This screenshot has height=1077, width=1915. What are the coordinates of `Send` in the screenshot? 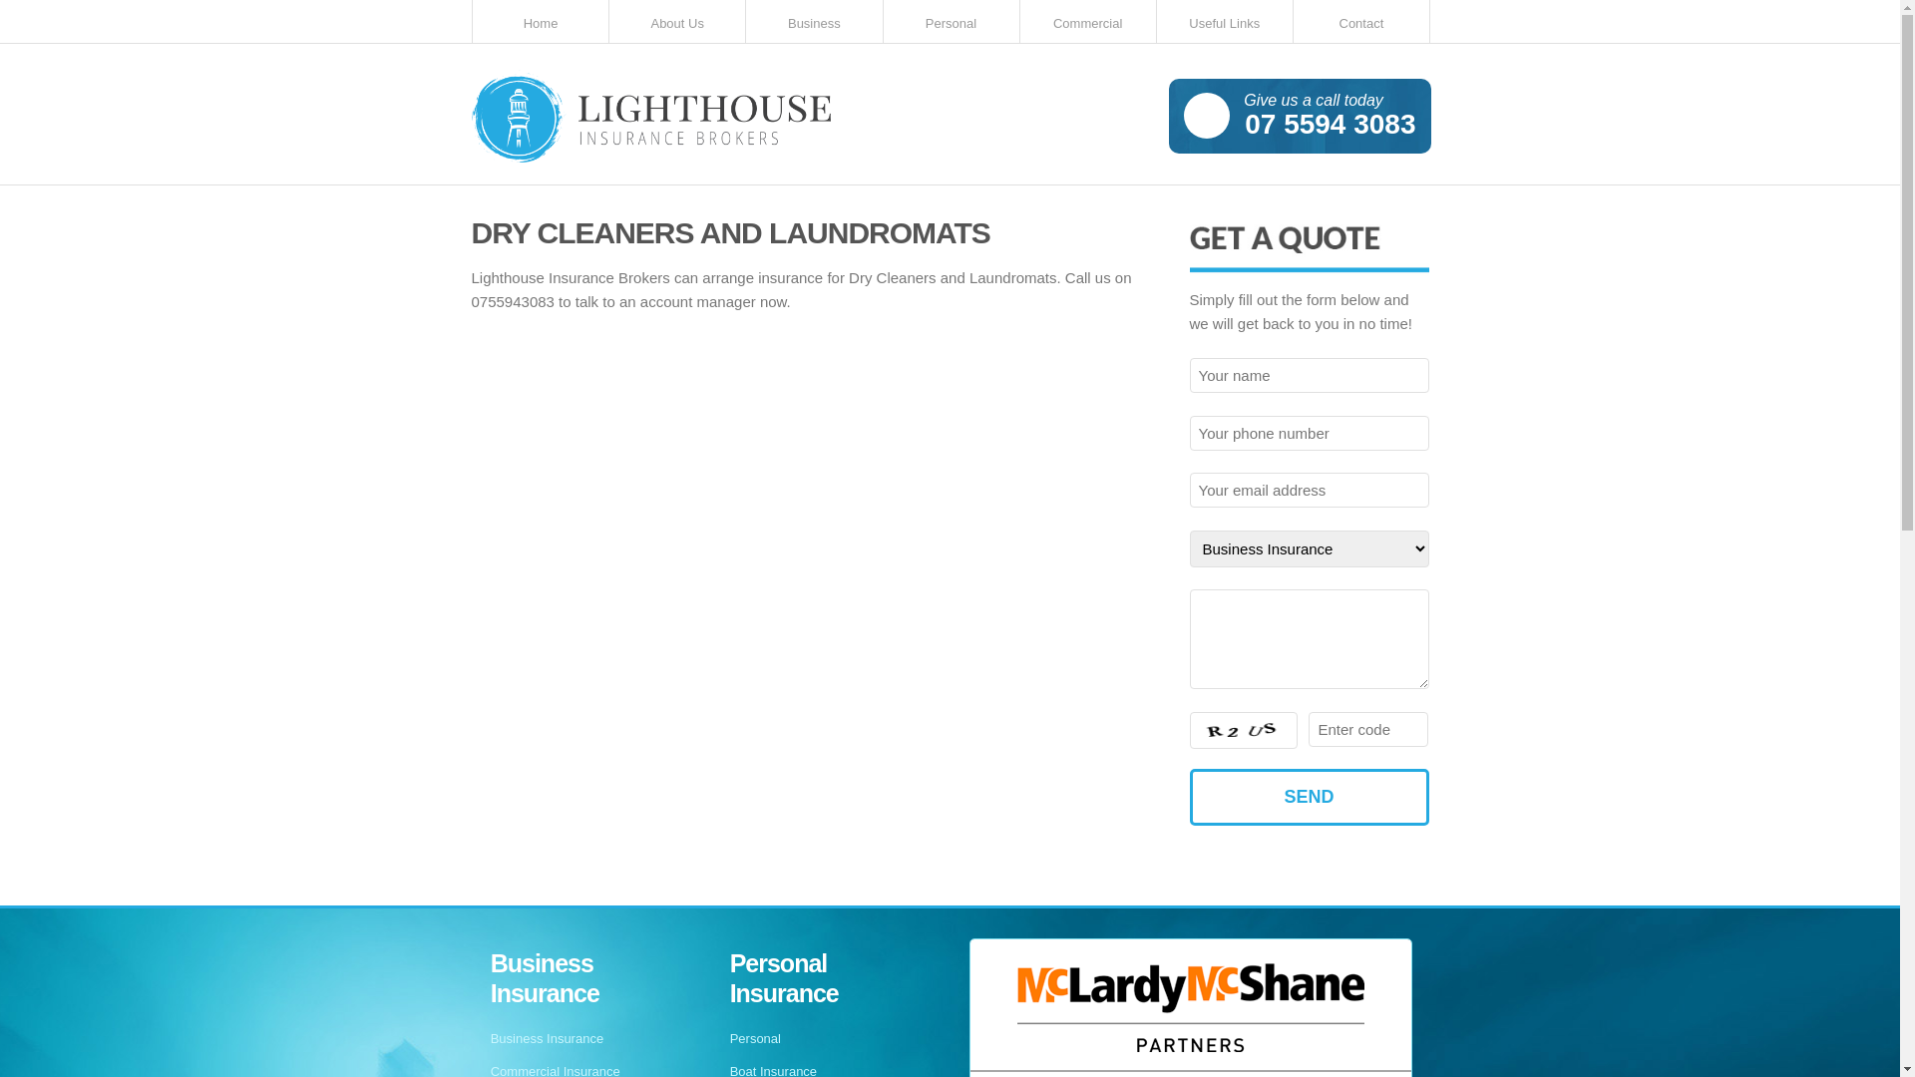 It's located at (1310, 798).